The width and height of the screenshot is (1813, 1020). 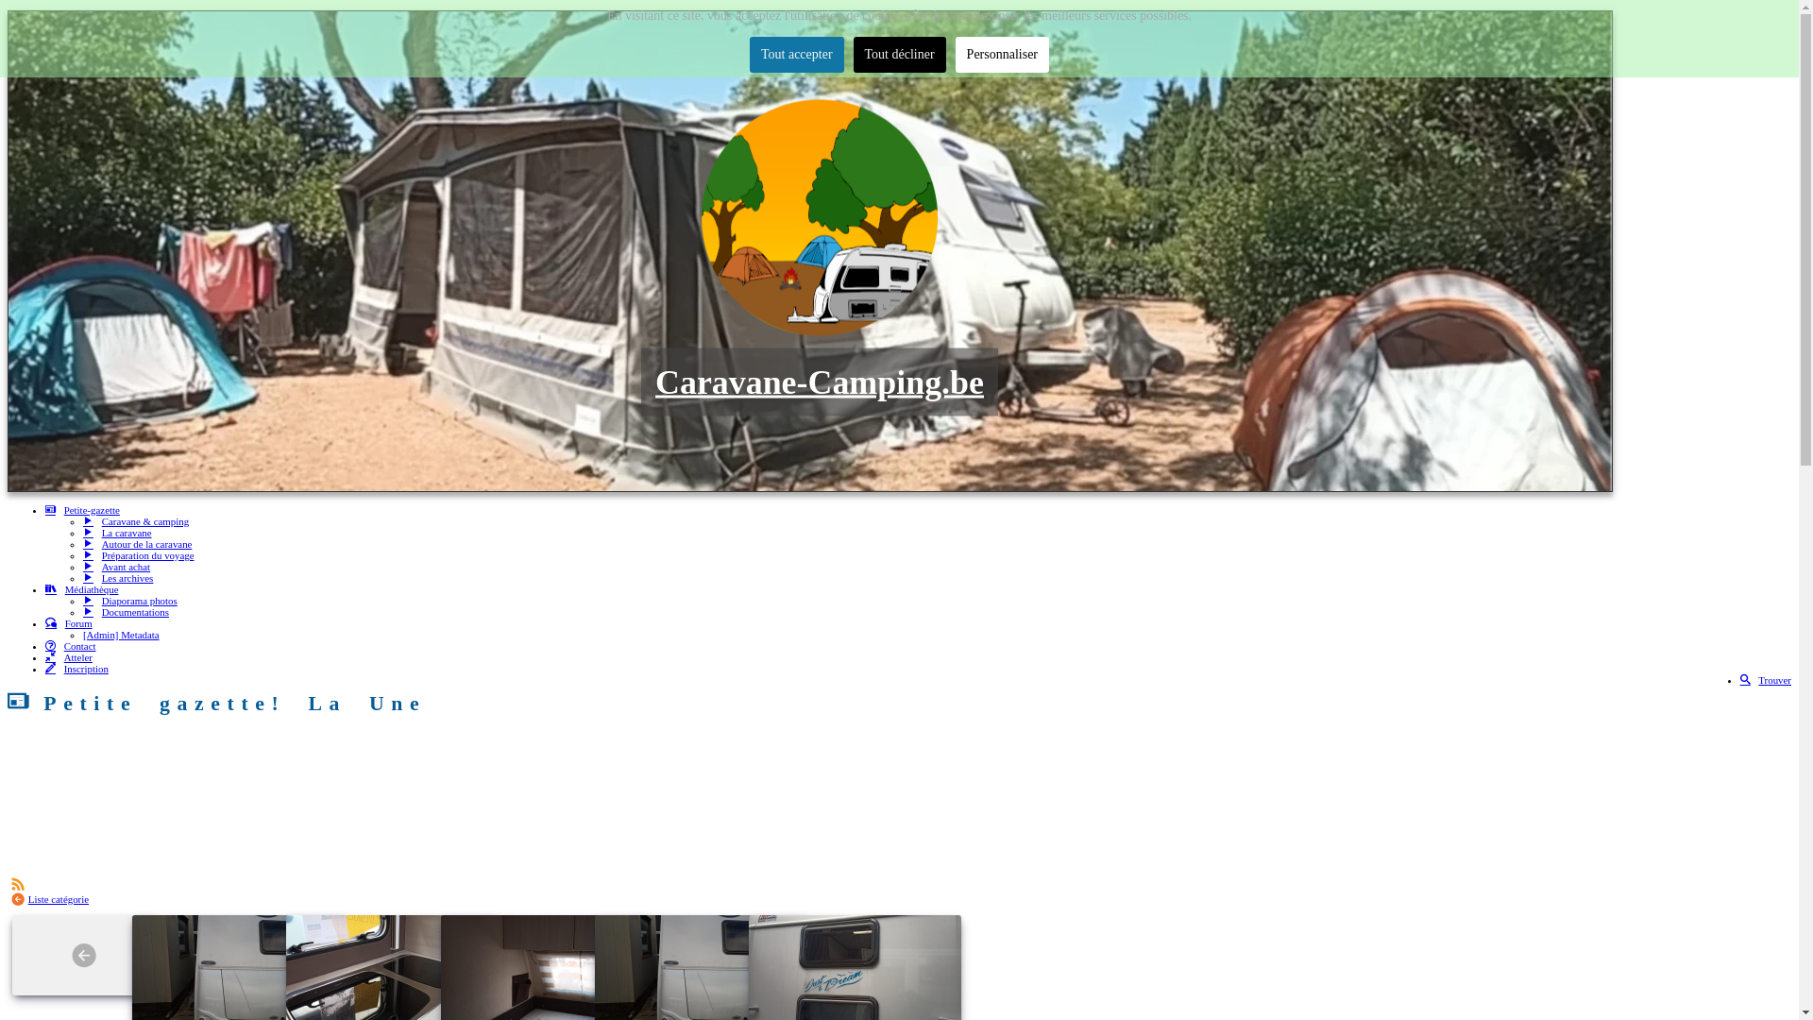 What do you see at coordinates (130, 601) in the screenshot?
I see `Diaporama photos` at bounding box center [130, 601].